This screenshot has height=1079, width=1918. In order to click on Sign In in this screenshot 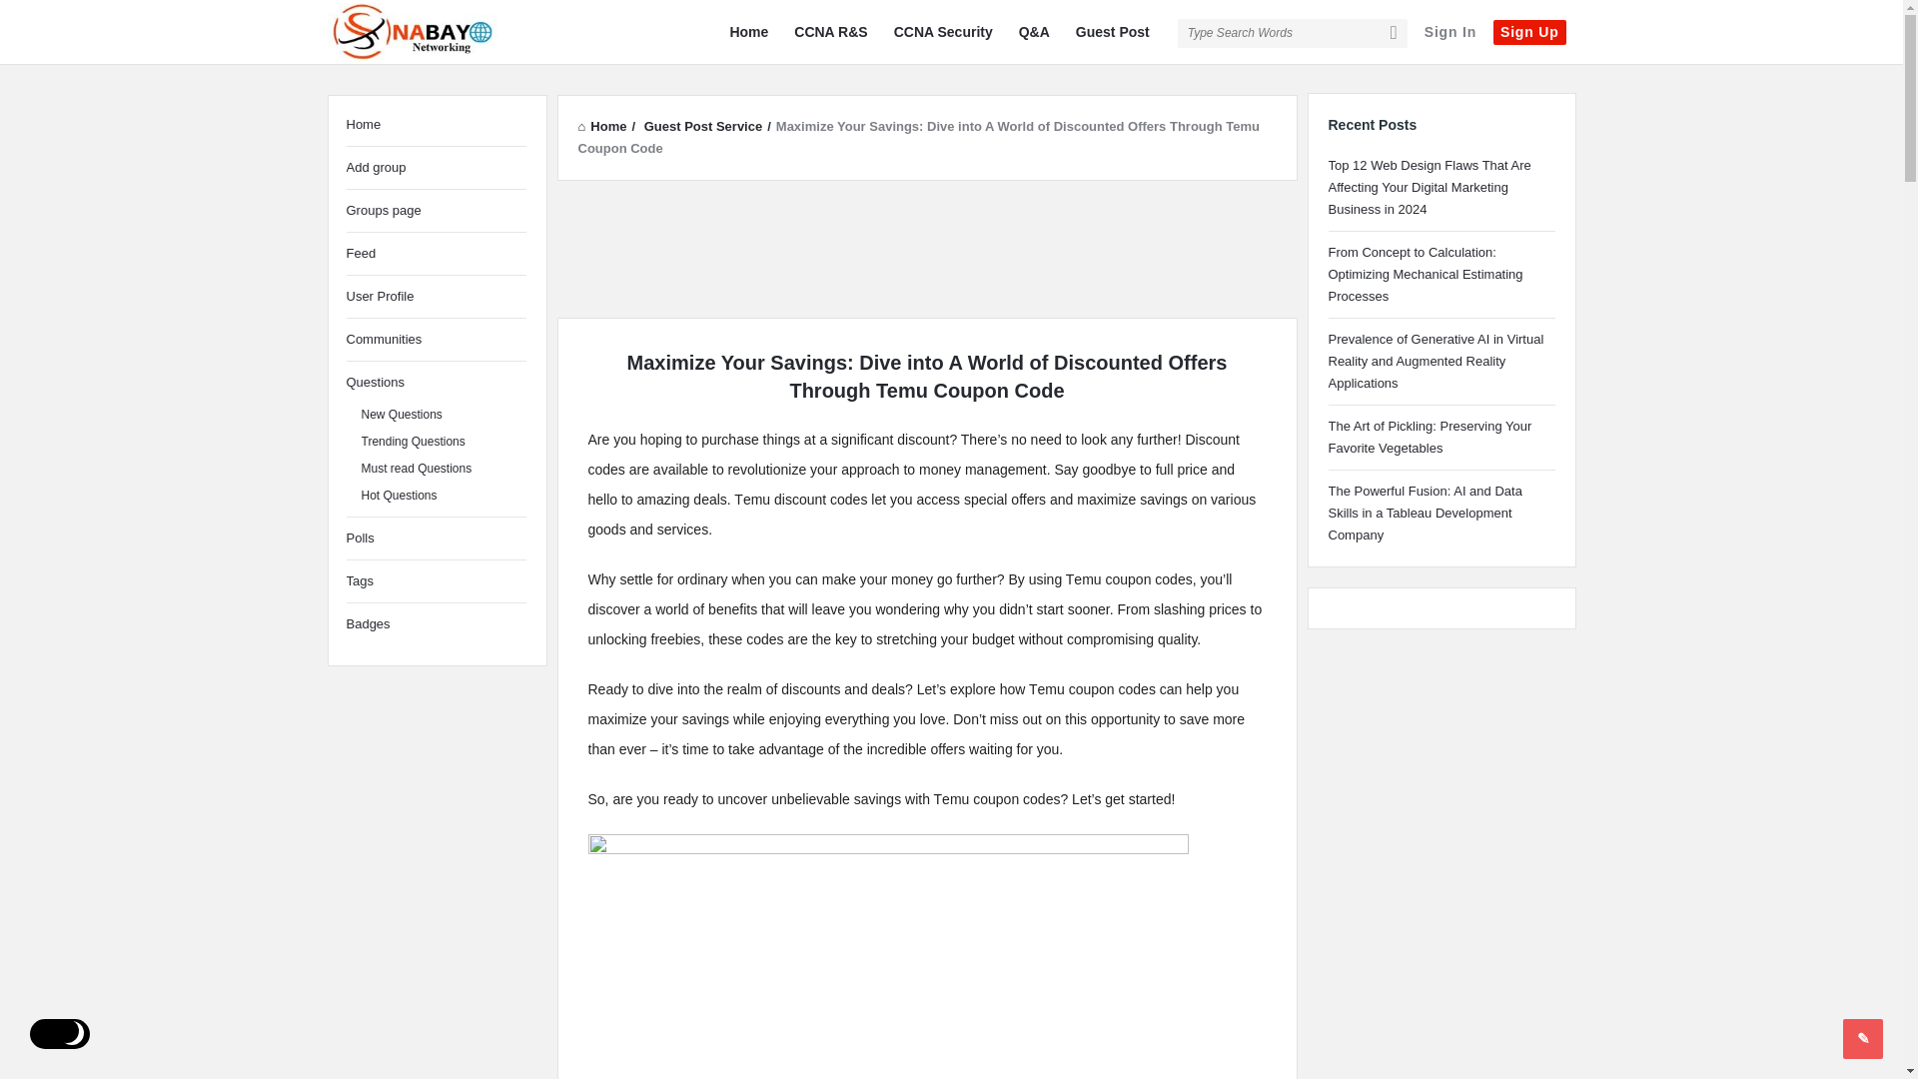, I will do `click(1449, 32)`.